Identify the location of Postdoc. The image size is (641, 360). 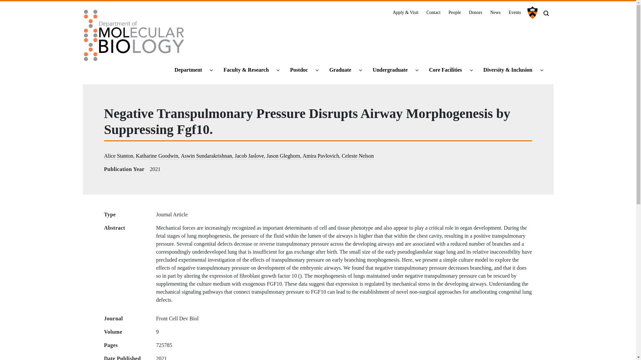
(302, 70).